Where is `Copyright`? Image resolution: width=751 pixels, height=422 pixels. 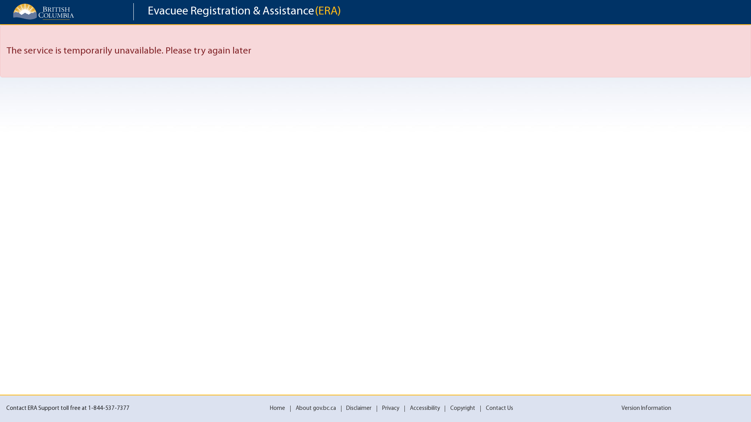
Copyright is located at coordinates (463, 409).